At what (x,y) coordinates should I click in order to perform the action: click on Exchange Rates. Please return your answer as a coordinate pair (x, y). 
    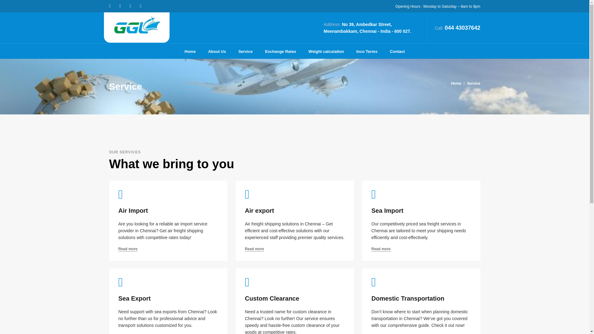
    Looking at the image, I should click on (281, 51).